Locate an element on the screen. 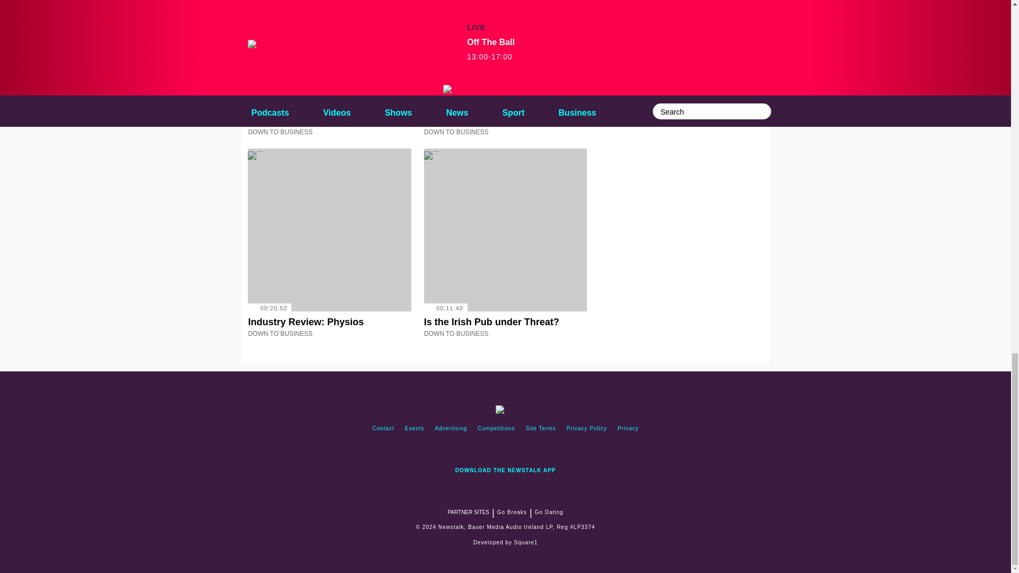  site terms is located at coordinates (540, 429).